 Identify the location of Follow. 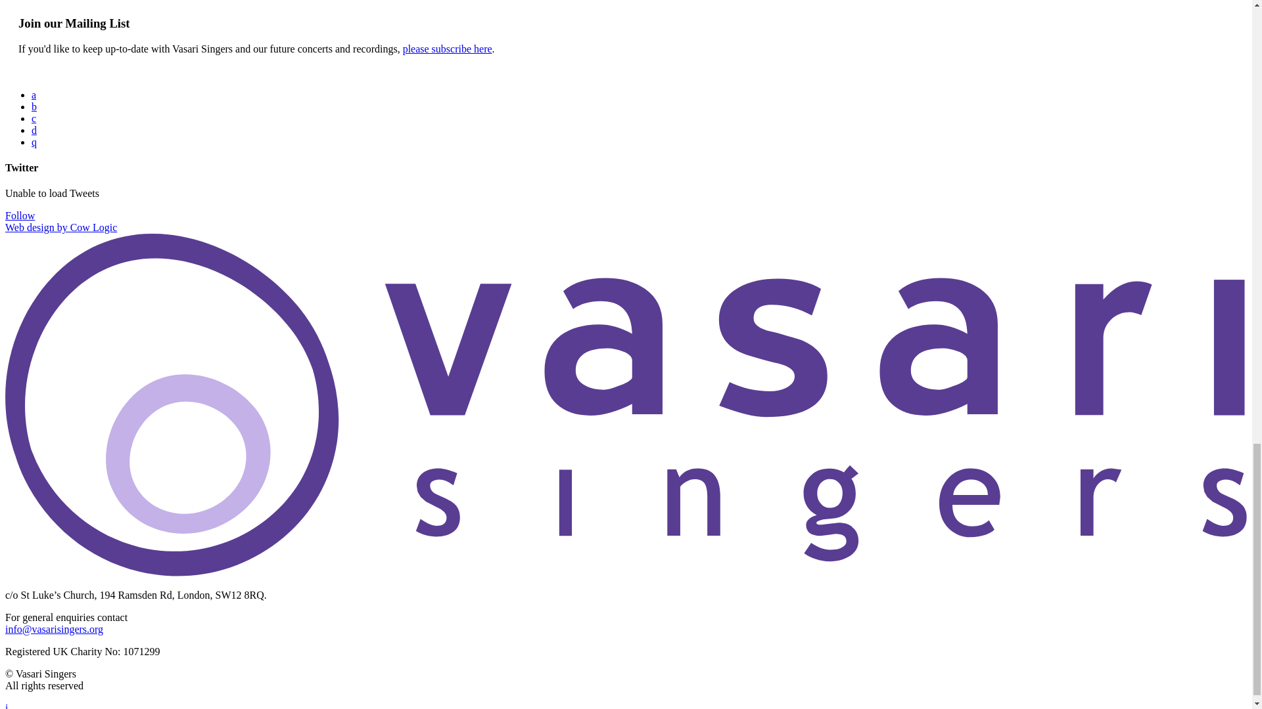
(20, 215).